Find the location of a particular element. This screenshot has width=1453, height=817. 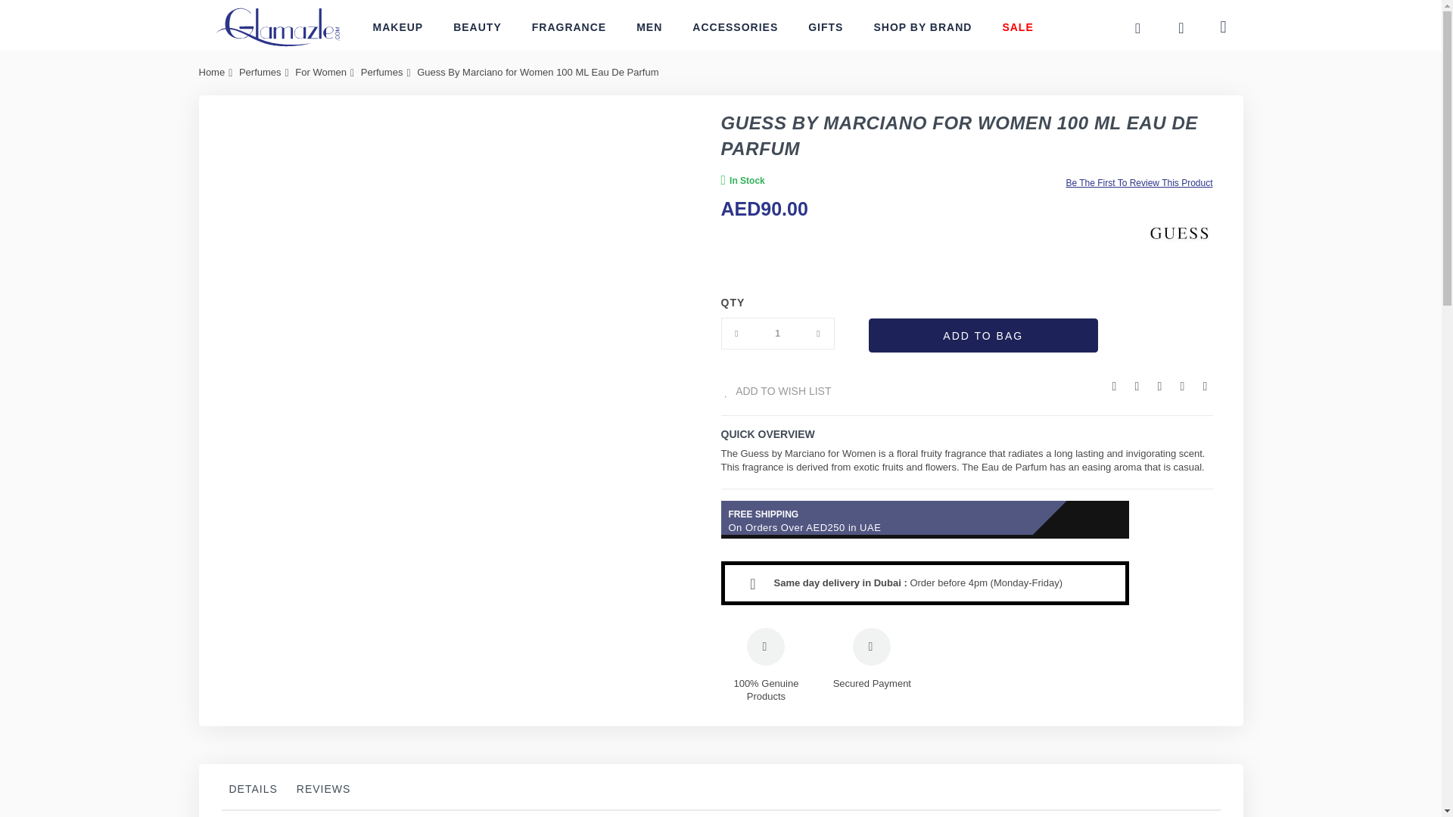

Perfumes is located at coordinates (381, 71).